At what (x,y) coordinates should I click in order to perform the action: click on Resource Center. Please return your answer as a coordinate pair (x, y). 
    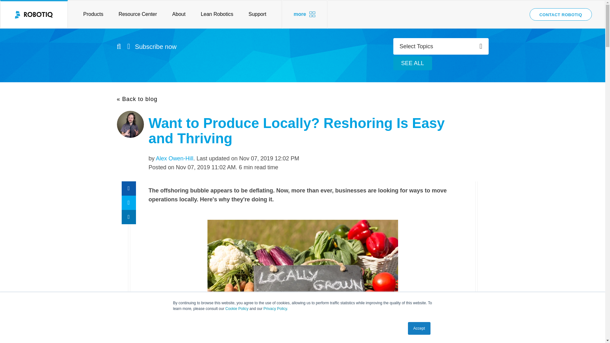
    Looking at the image, I should click on (138, 14).